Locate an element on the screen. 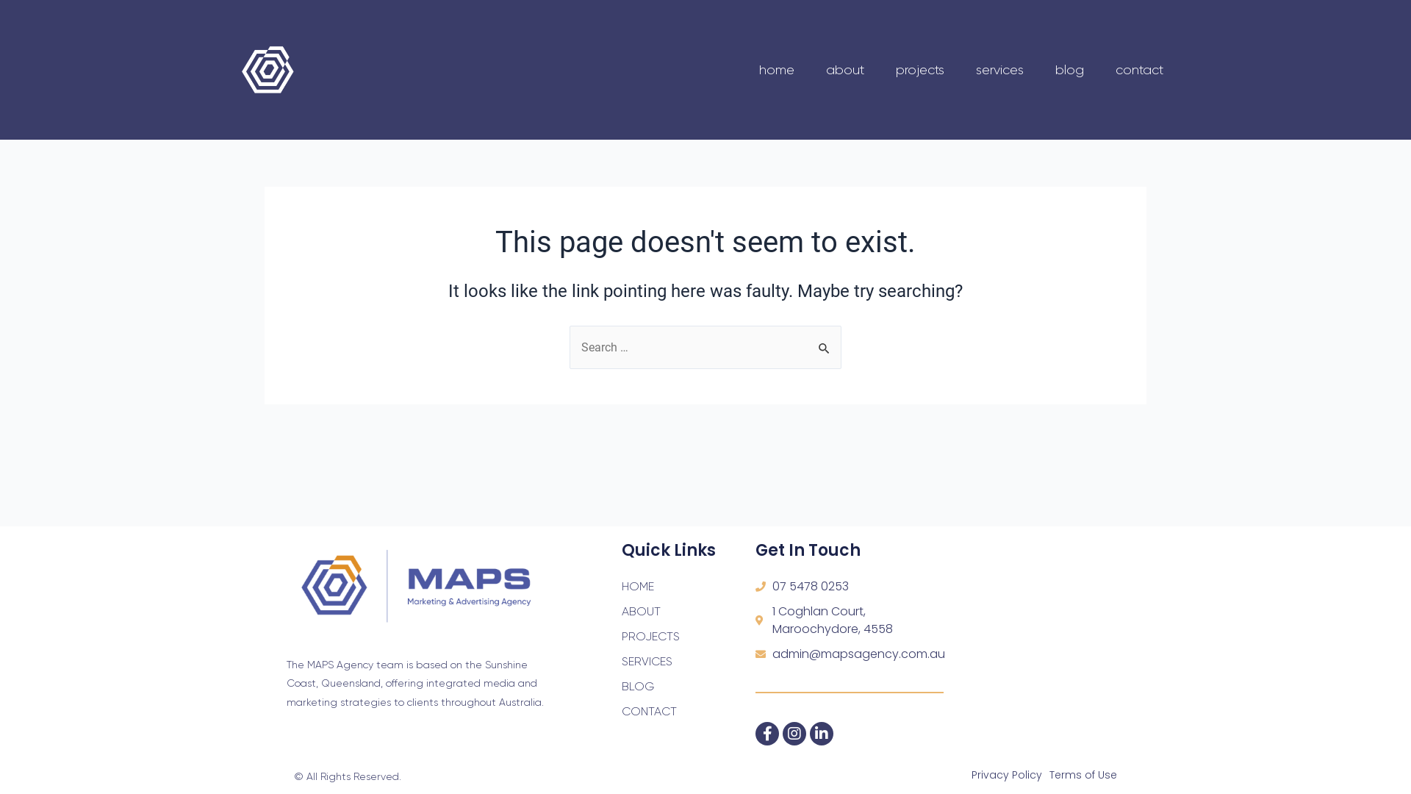  Facebook-f is located at coordinates (767, 734).